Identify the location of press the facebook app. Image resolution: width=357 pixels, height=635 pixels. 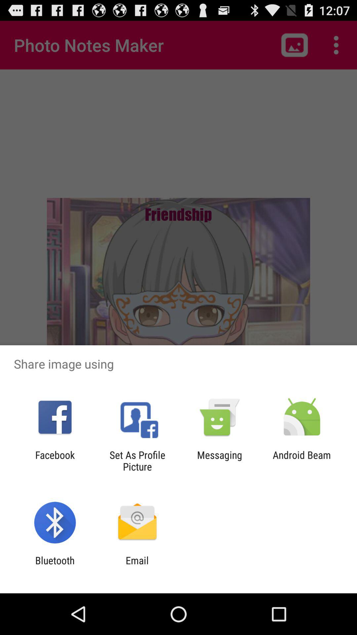
(55, 461).